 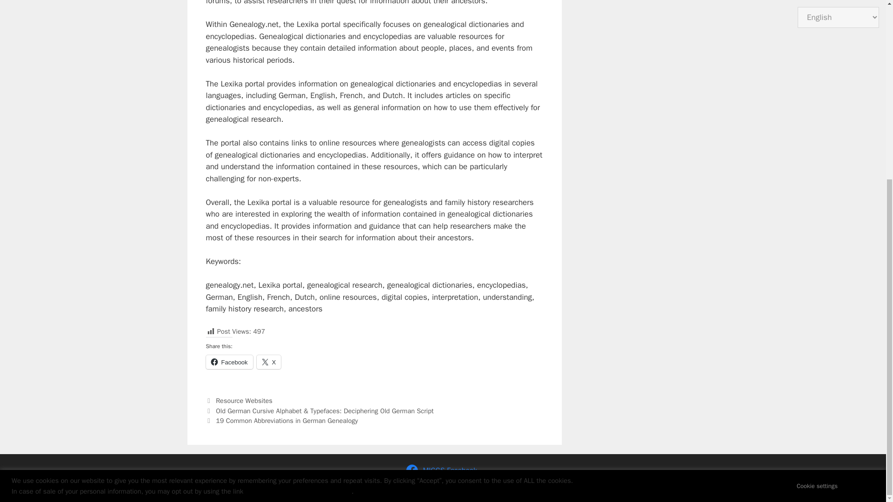 I want to click on MIGGS Facebook, so click(x=443, y=470).